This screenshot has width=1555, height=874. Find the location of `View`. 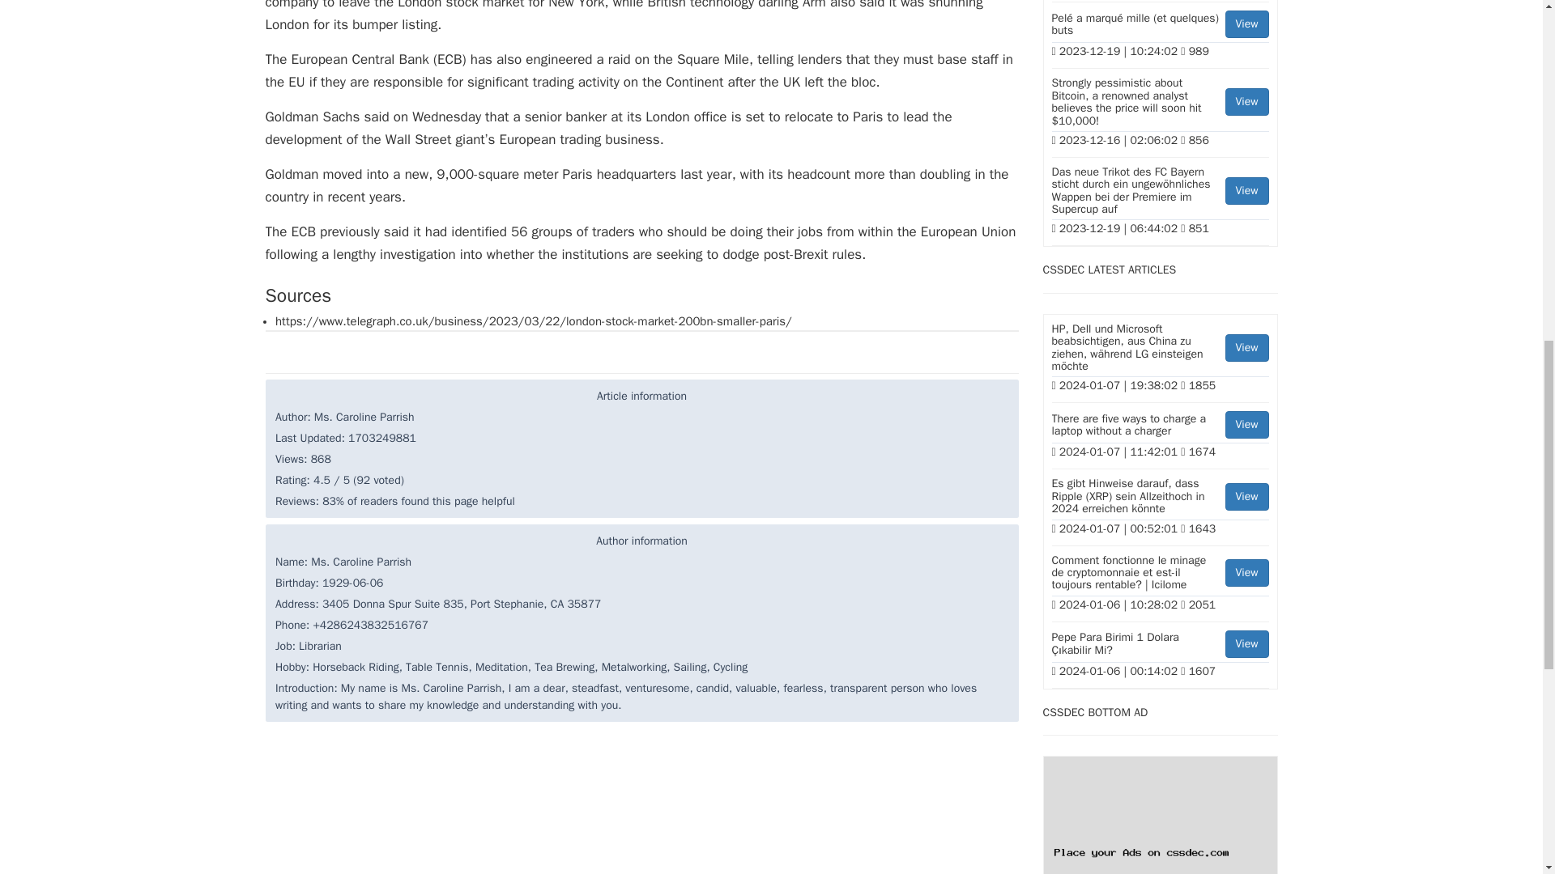

View is located at coordinates (1246, 348).